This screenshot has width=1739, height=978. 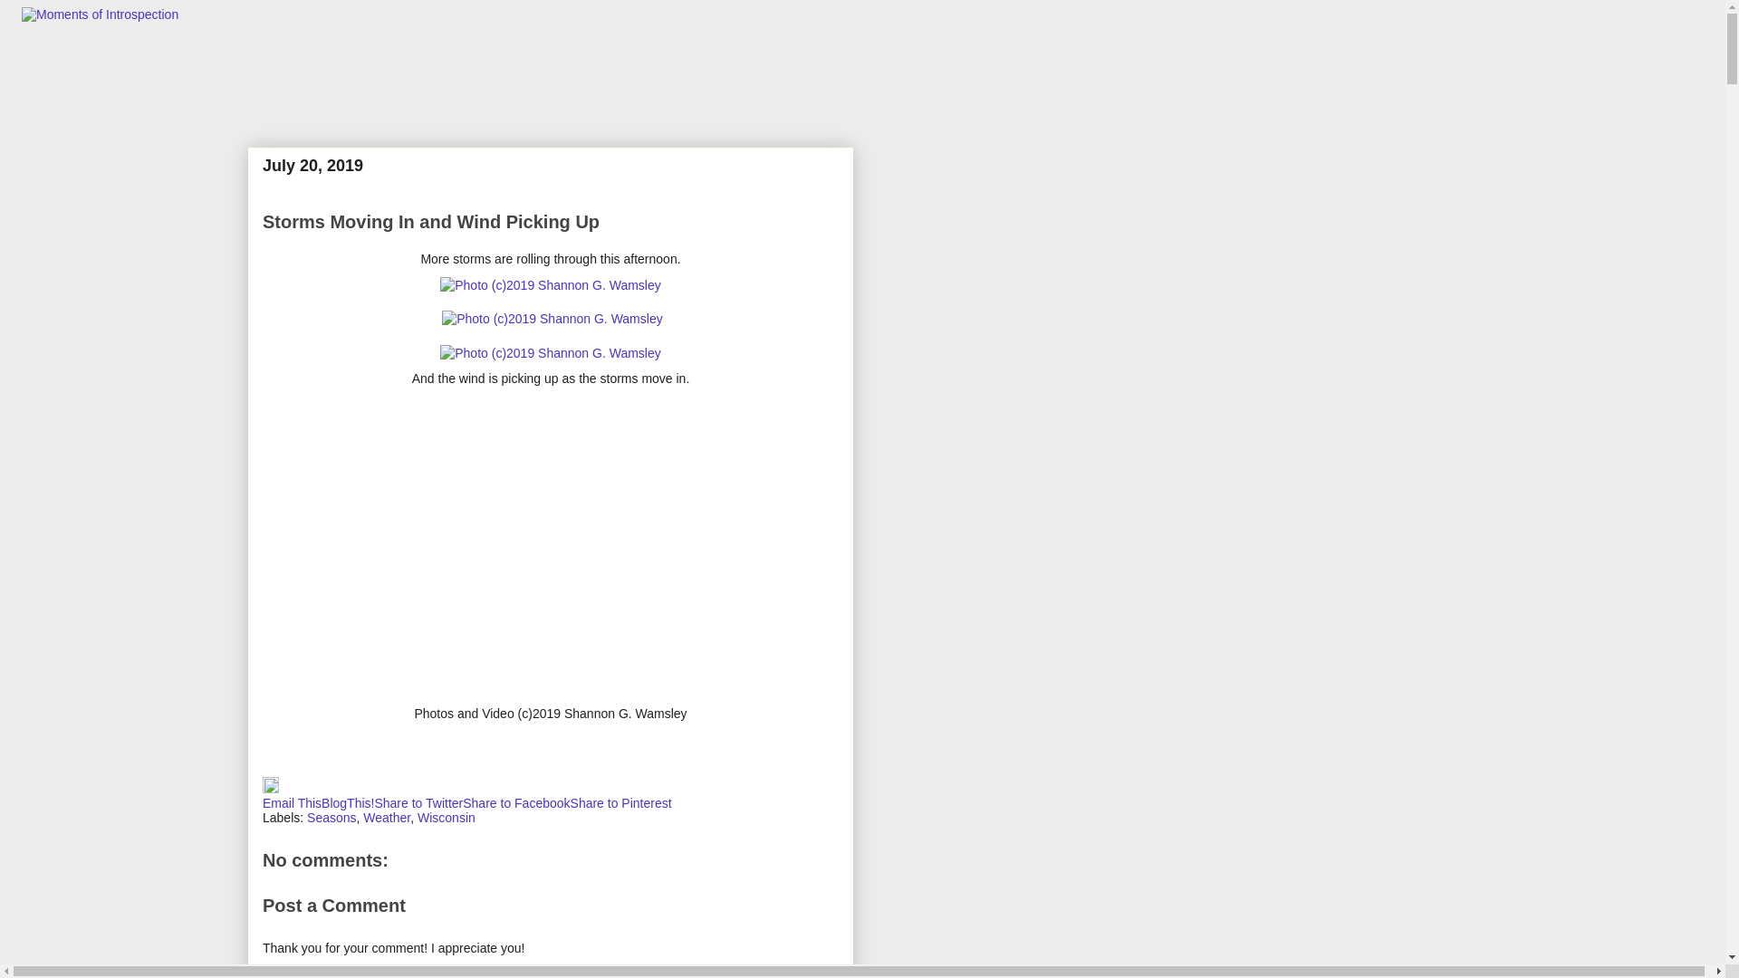 What do you see at coordinates (331, 818) in the screenshot?
I see `Seasons` at bounding box center [331, 818].